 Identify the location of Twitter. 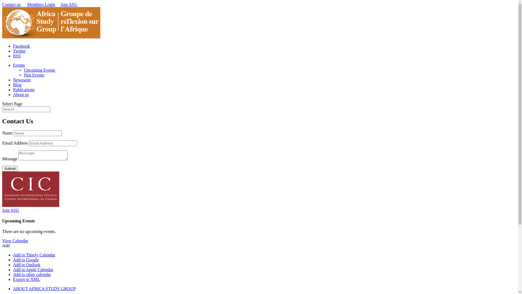
(19, 51).